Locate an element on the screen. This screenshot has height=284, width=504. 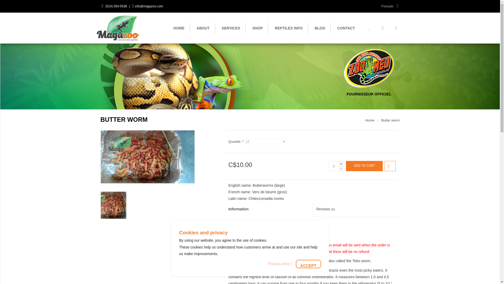
Contact is located at coordinates (346, 28).